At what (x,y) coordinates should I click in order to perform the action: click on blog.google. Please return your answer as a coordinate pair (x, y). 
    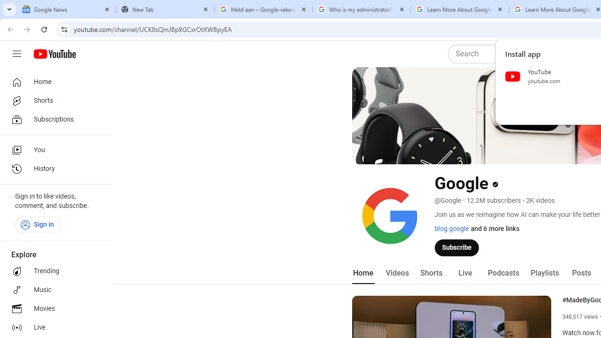
    Looking at the image, I should click on (452, 229).